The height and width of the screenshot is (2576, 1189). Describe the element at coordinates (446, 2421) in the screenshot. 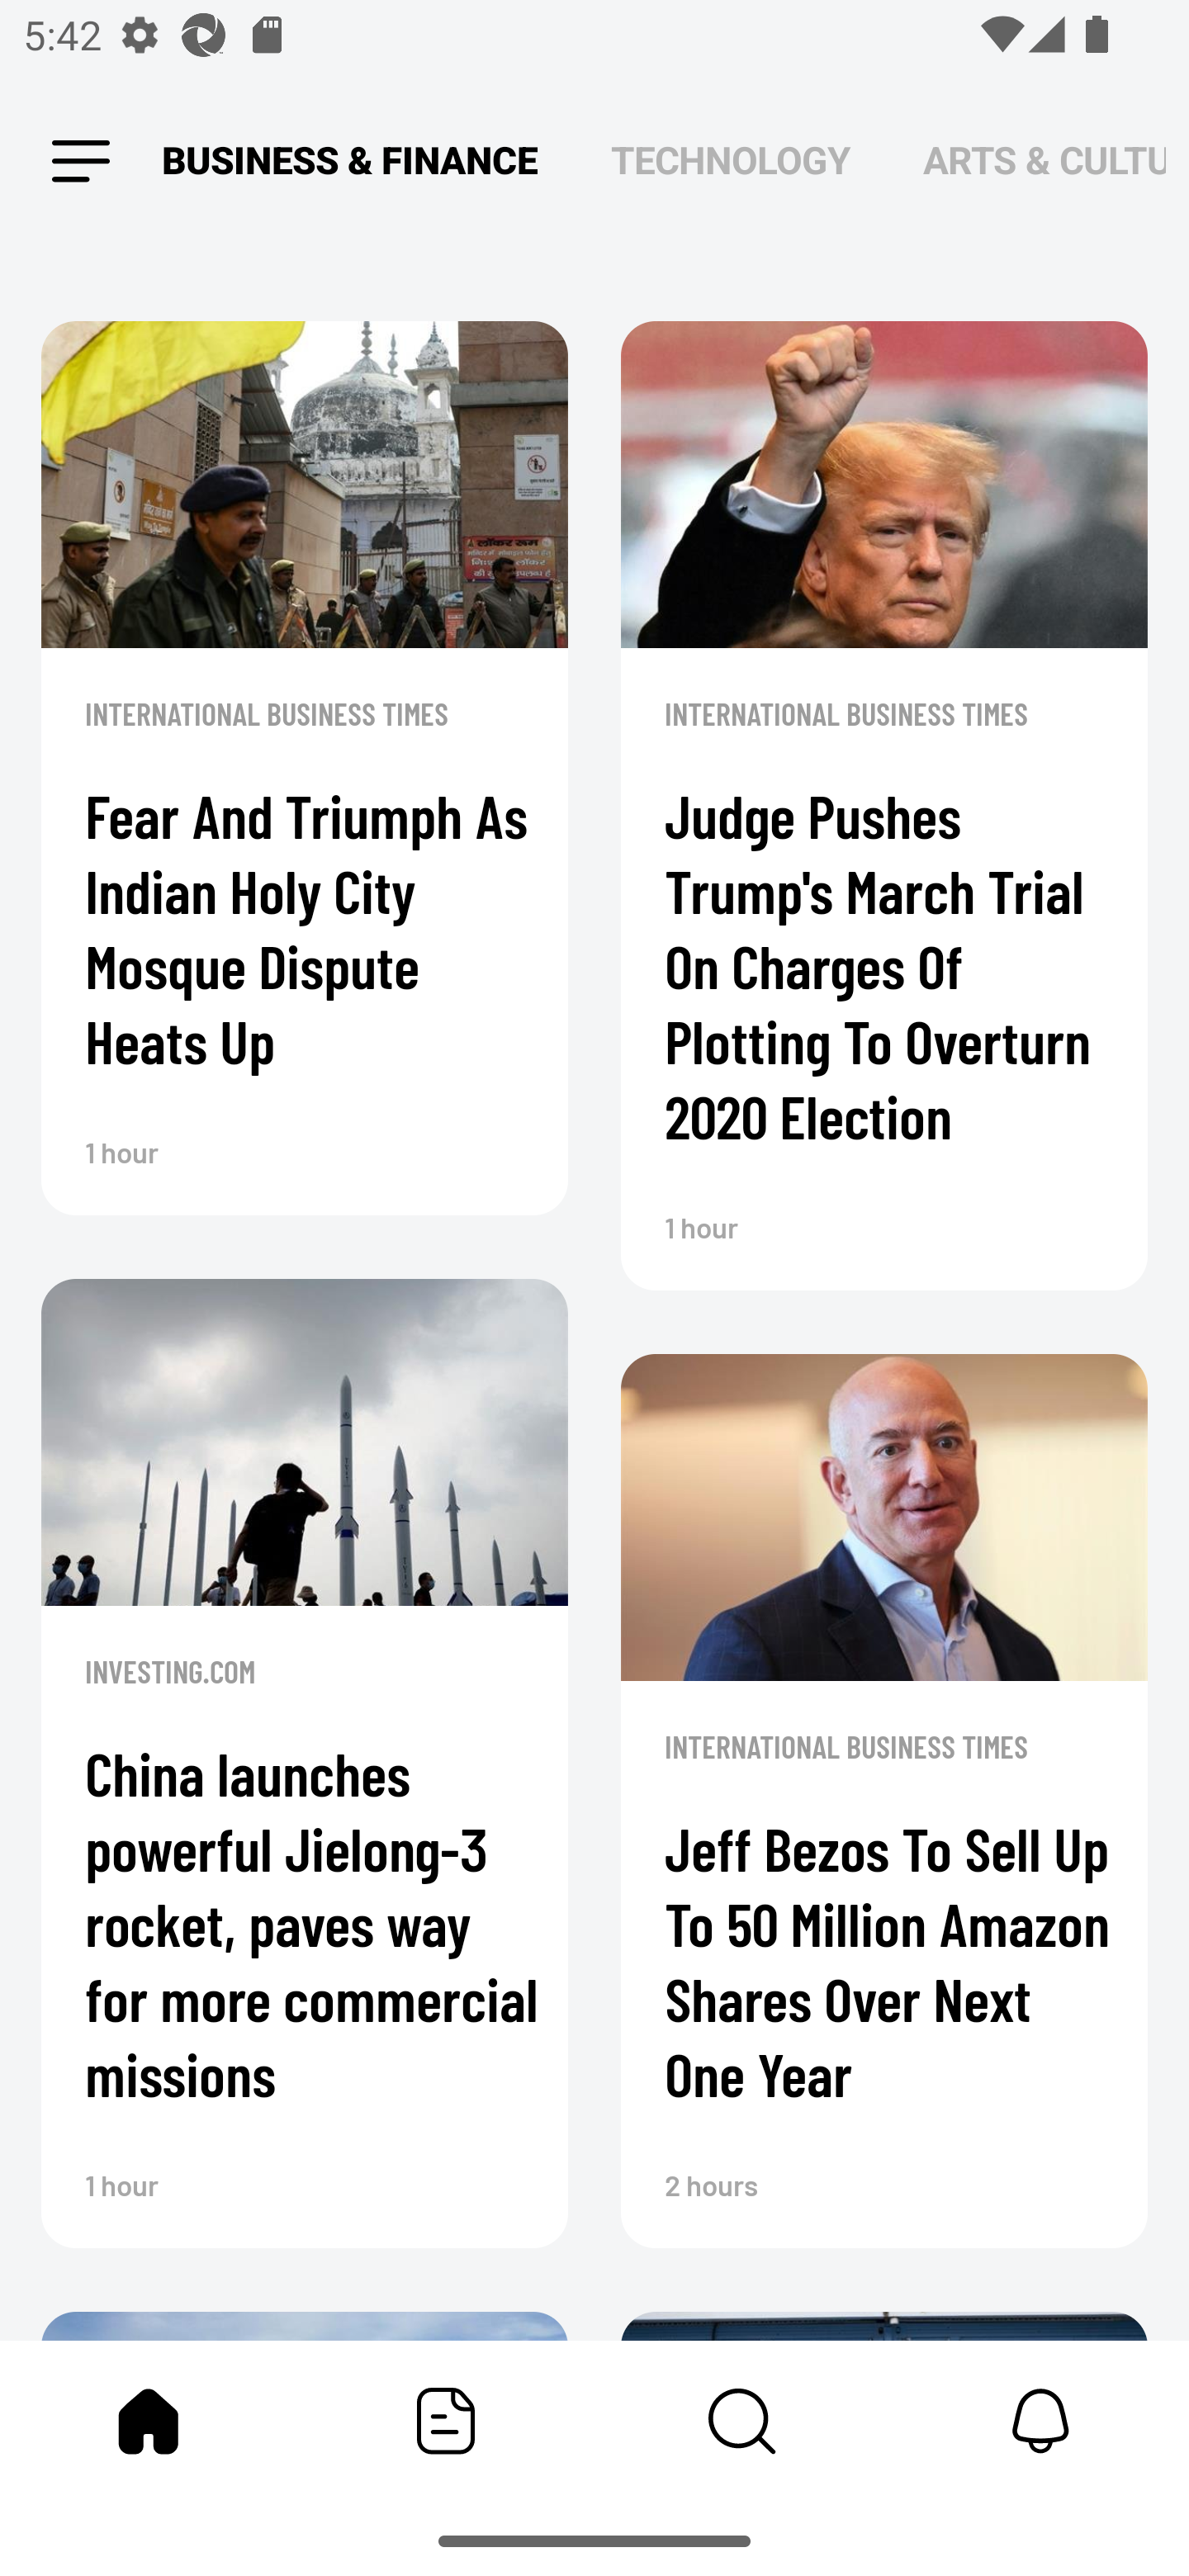

I see `Featured` at that location.